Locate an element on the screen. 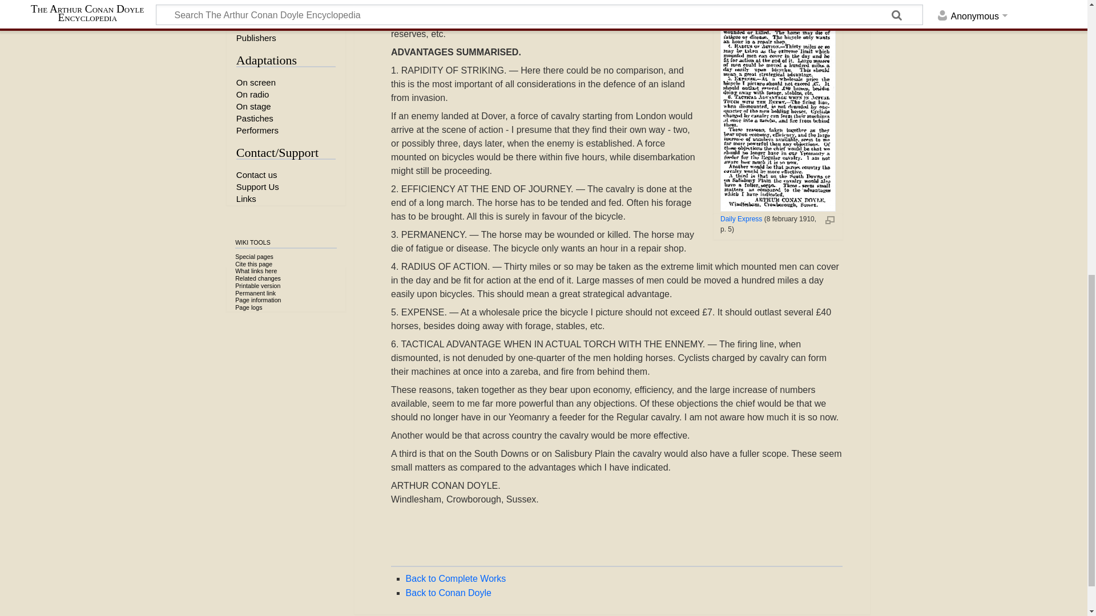  Daily Express is located at coordinates (741, 218).